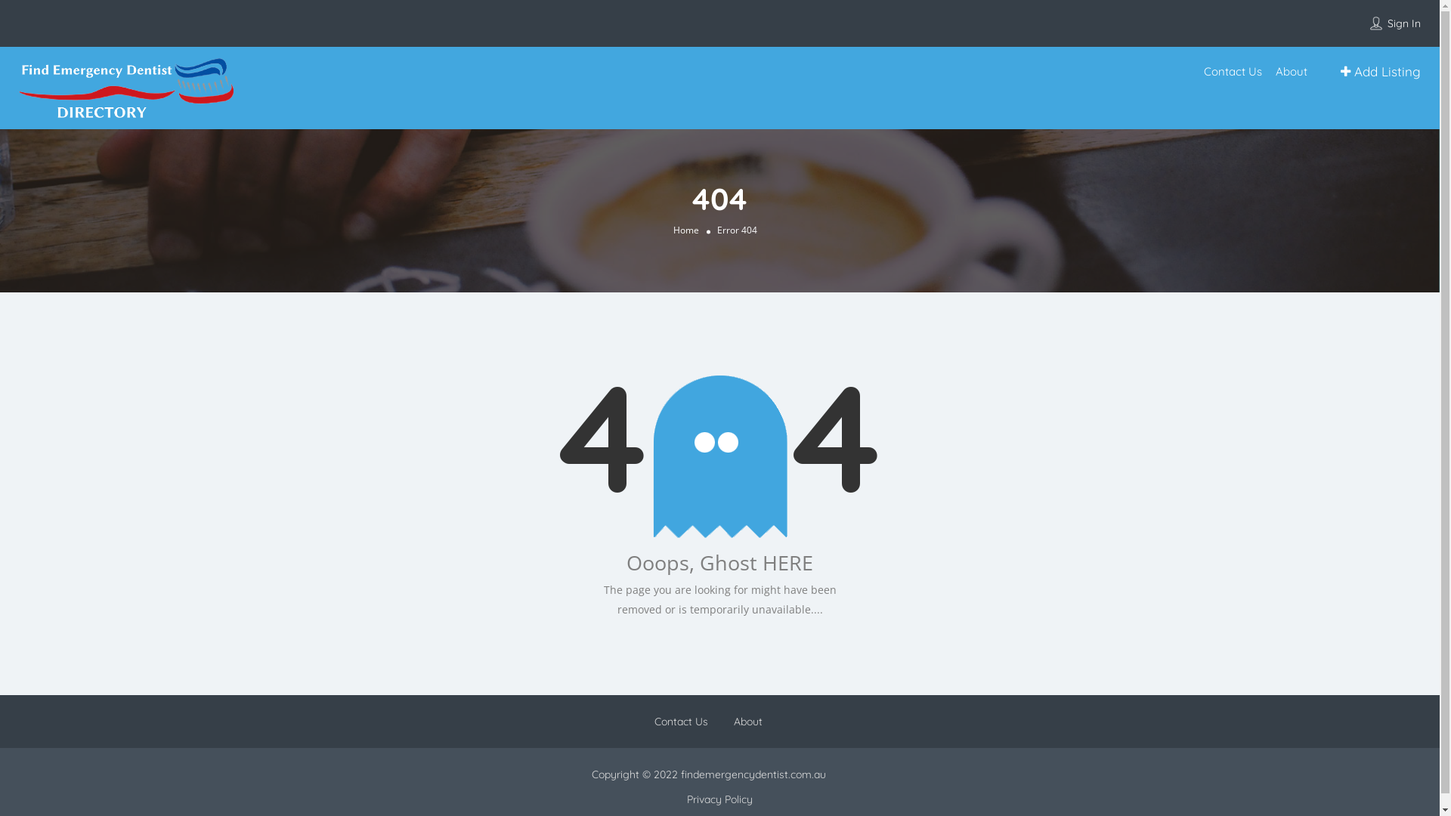 The width and height of the screenshot is (1451, 816). I want to click on About, so click(1292, 71).